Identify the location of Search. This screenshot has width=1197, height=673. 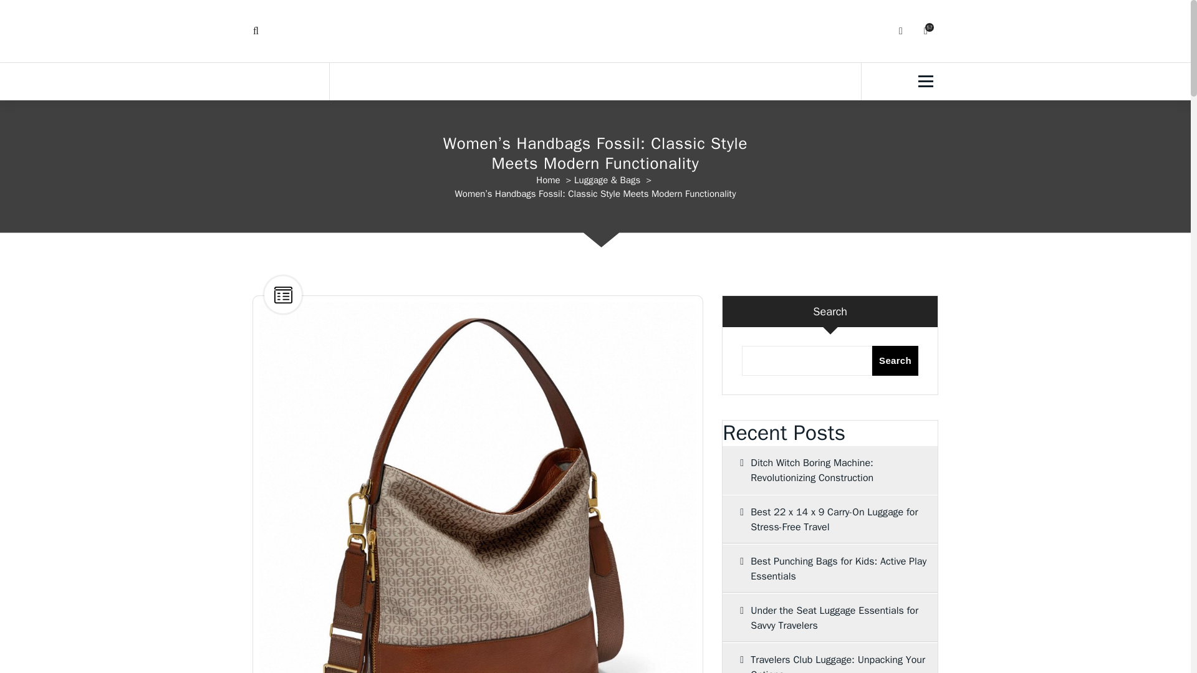
(895, 360).